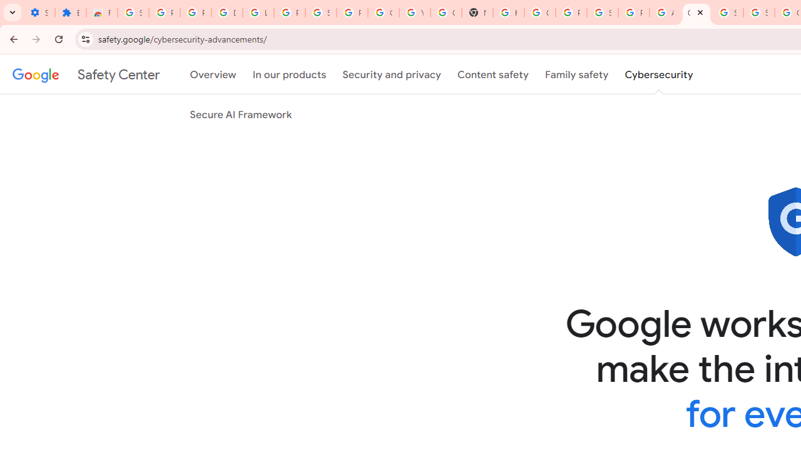 Image resolution: width=801 pixels, height=450 pixels. I want to click on Delete photos & videos - Computer - Google Photos Help, so click(227, 12).